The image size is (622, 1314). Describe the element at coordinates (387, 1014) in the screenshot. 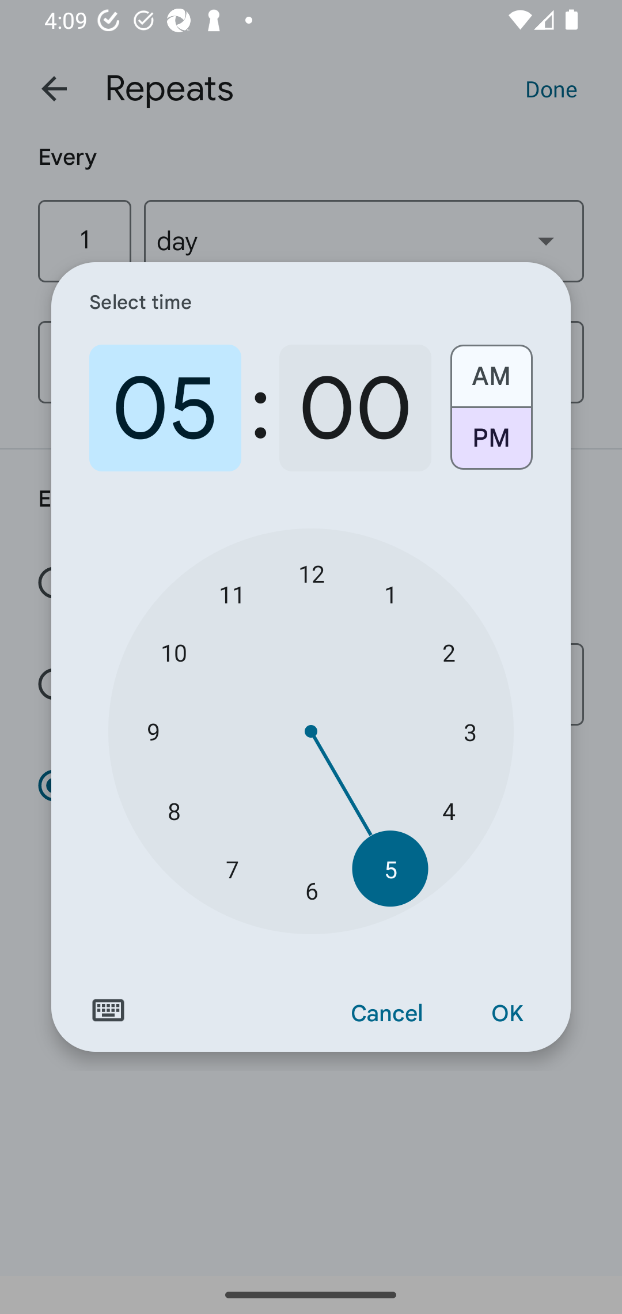

I see `Cancel` at that location.